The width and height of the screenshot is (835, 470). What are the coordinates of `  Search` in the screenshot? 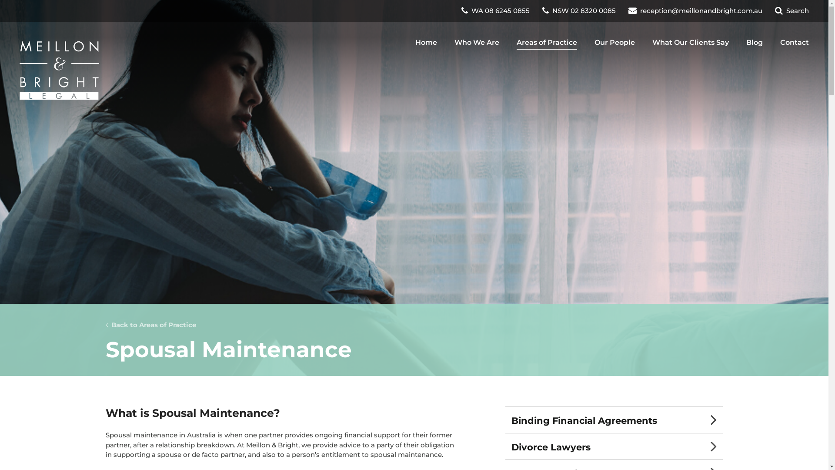 It's located at (792, 10).